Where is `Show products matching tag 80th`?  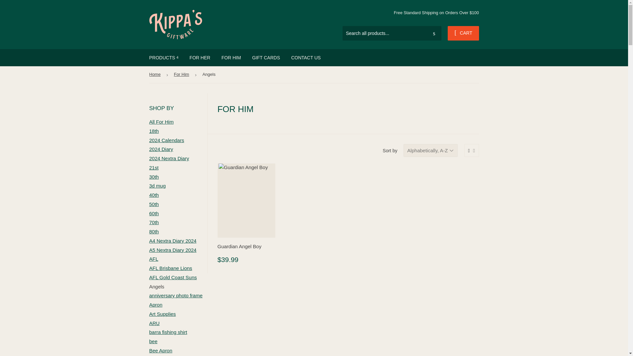
Show products matching tag 80th is located at coordinates (154, 231).